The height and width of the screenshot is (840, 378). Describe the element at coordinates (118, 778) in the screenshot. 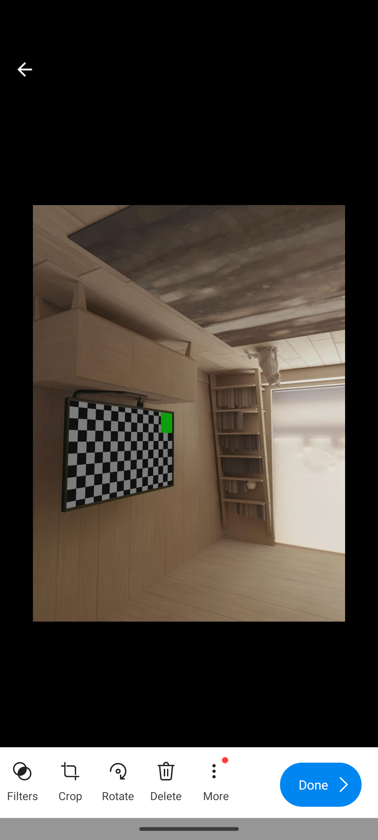

I see `Rotate` at that location.